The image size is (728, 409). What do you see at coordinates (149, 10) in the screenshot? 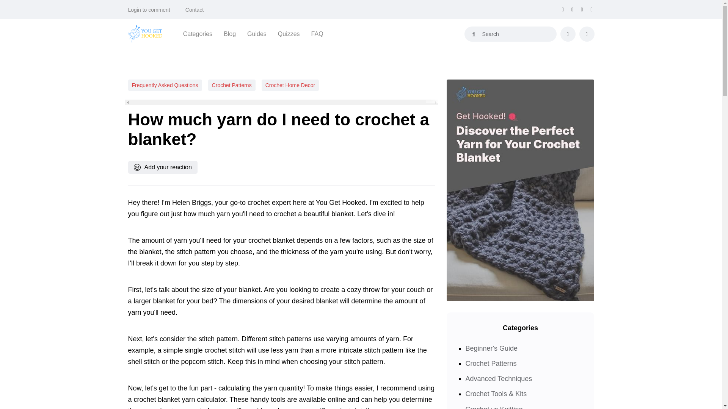
I see `Login to comment` at bounding box center [149, 10].